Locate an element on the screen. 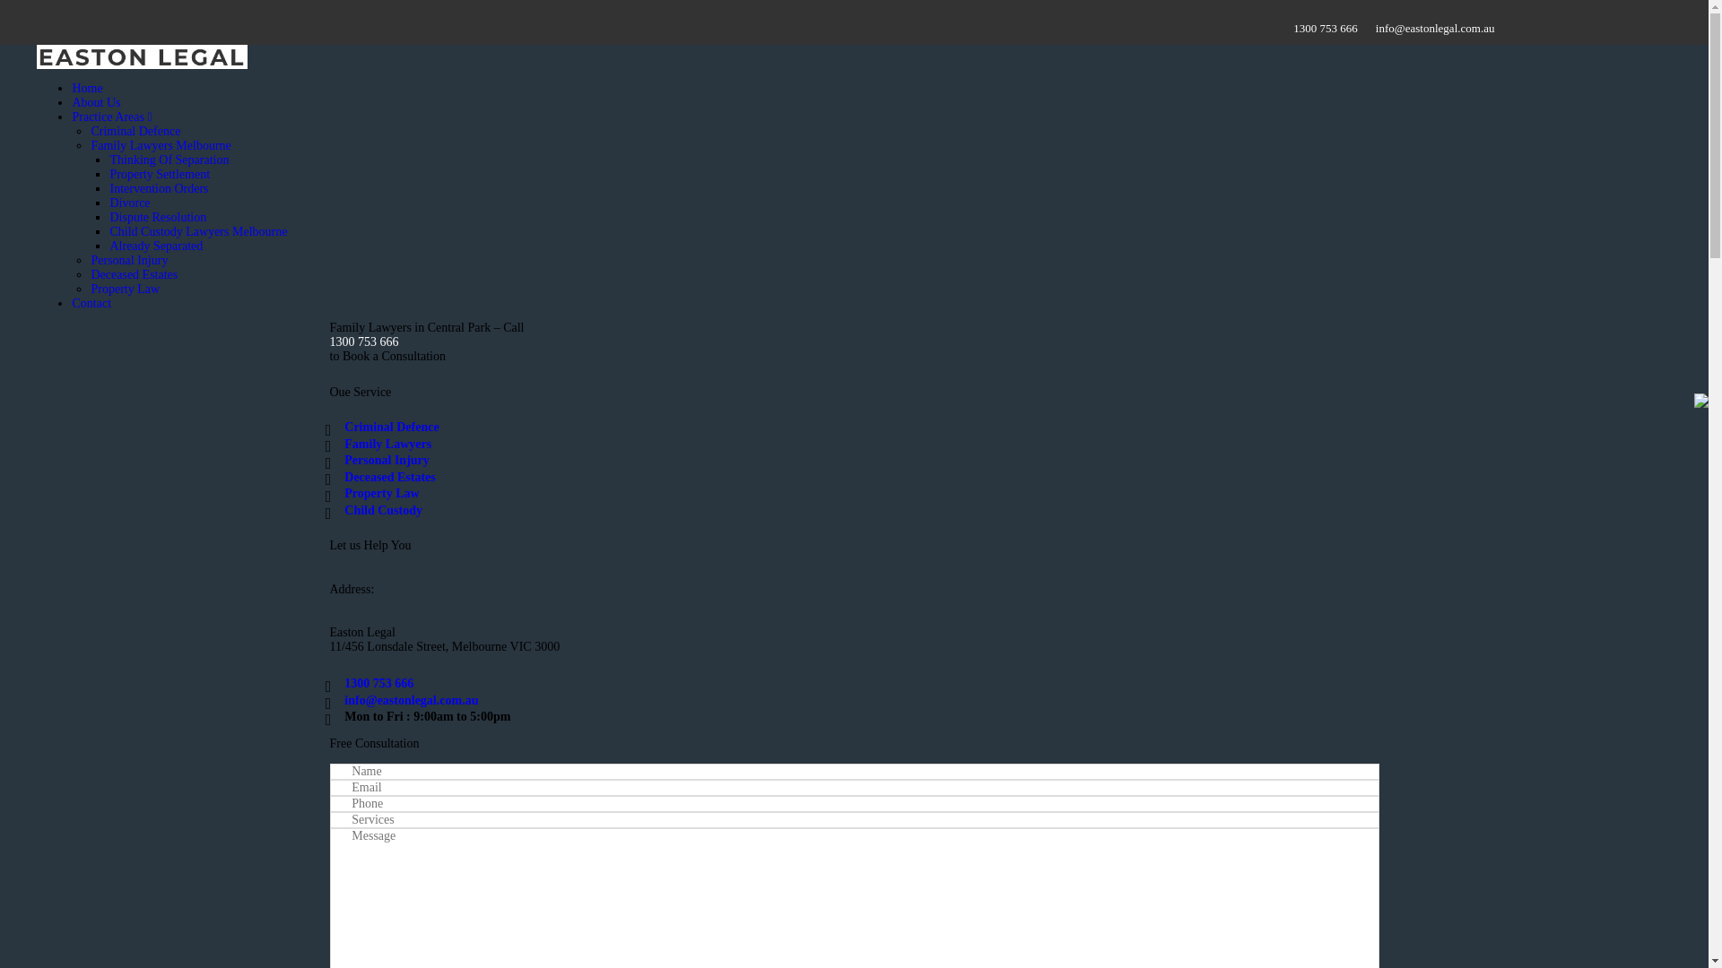  Property Law is located at coordinates (382, 493).